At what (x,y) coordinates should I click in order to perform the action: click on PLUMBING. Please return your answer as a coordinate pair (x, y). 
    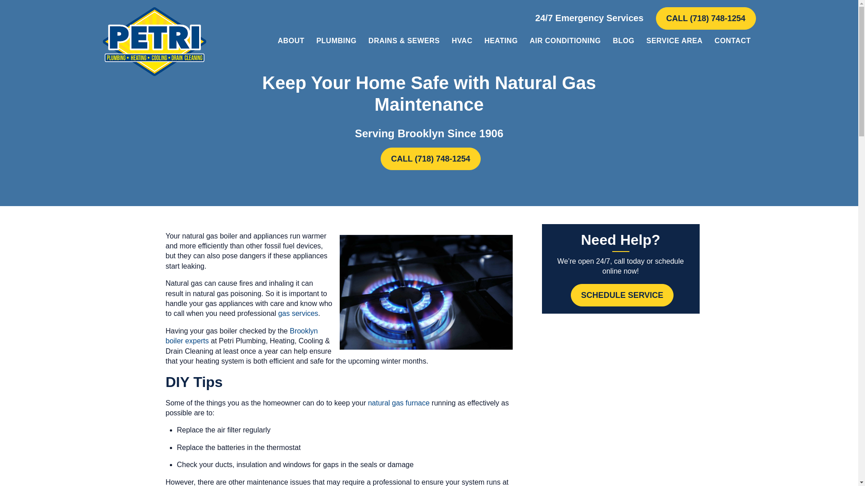
    Looking at the image, I should click on (336, 40).